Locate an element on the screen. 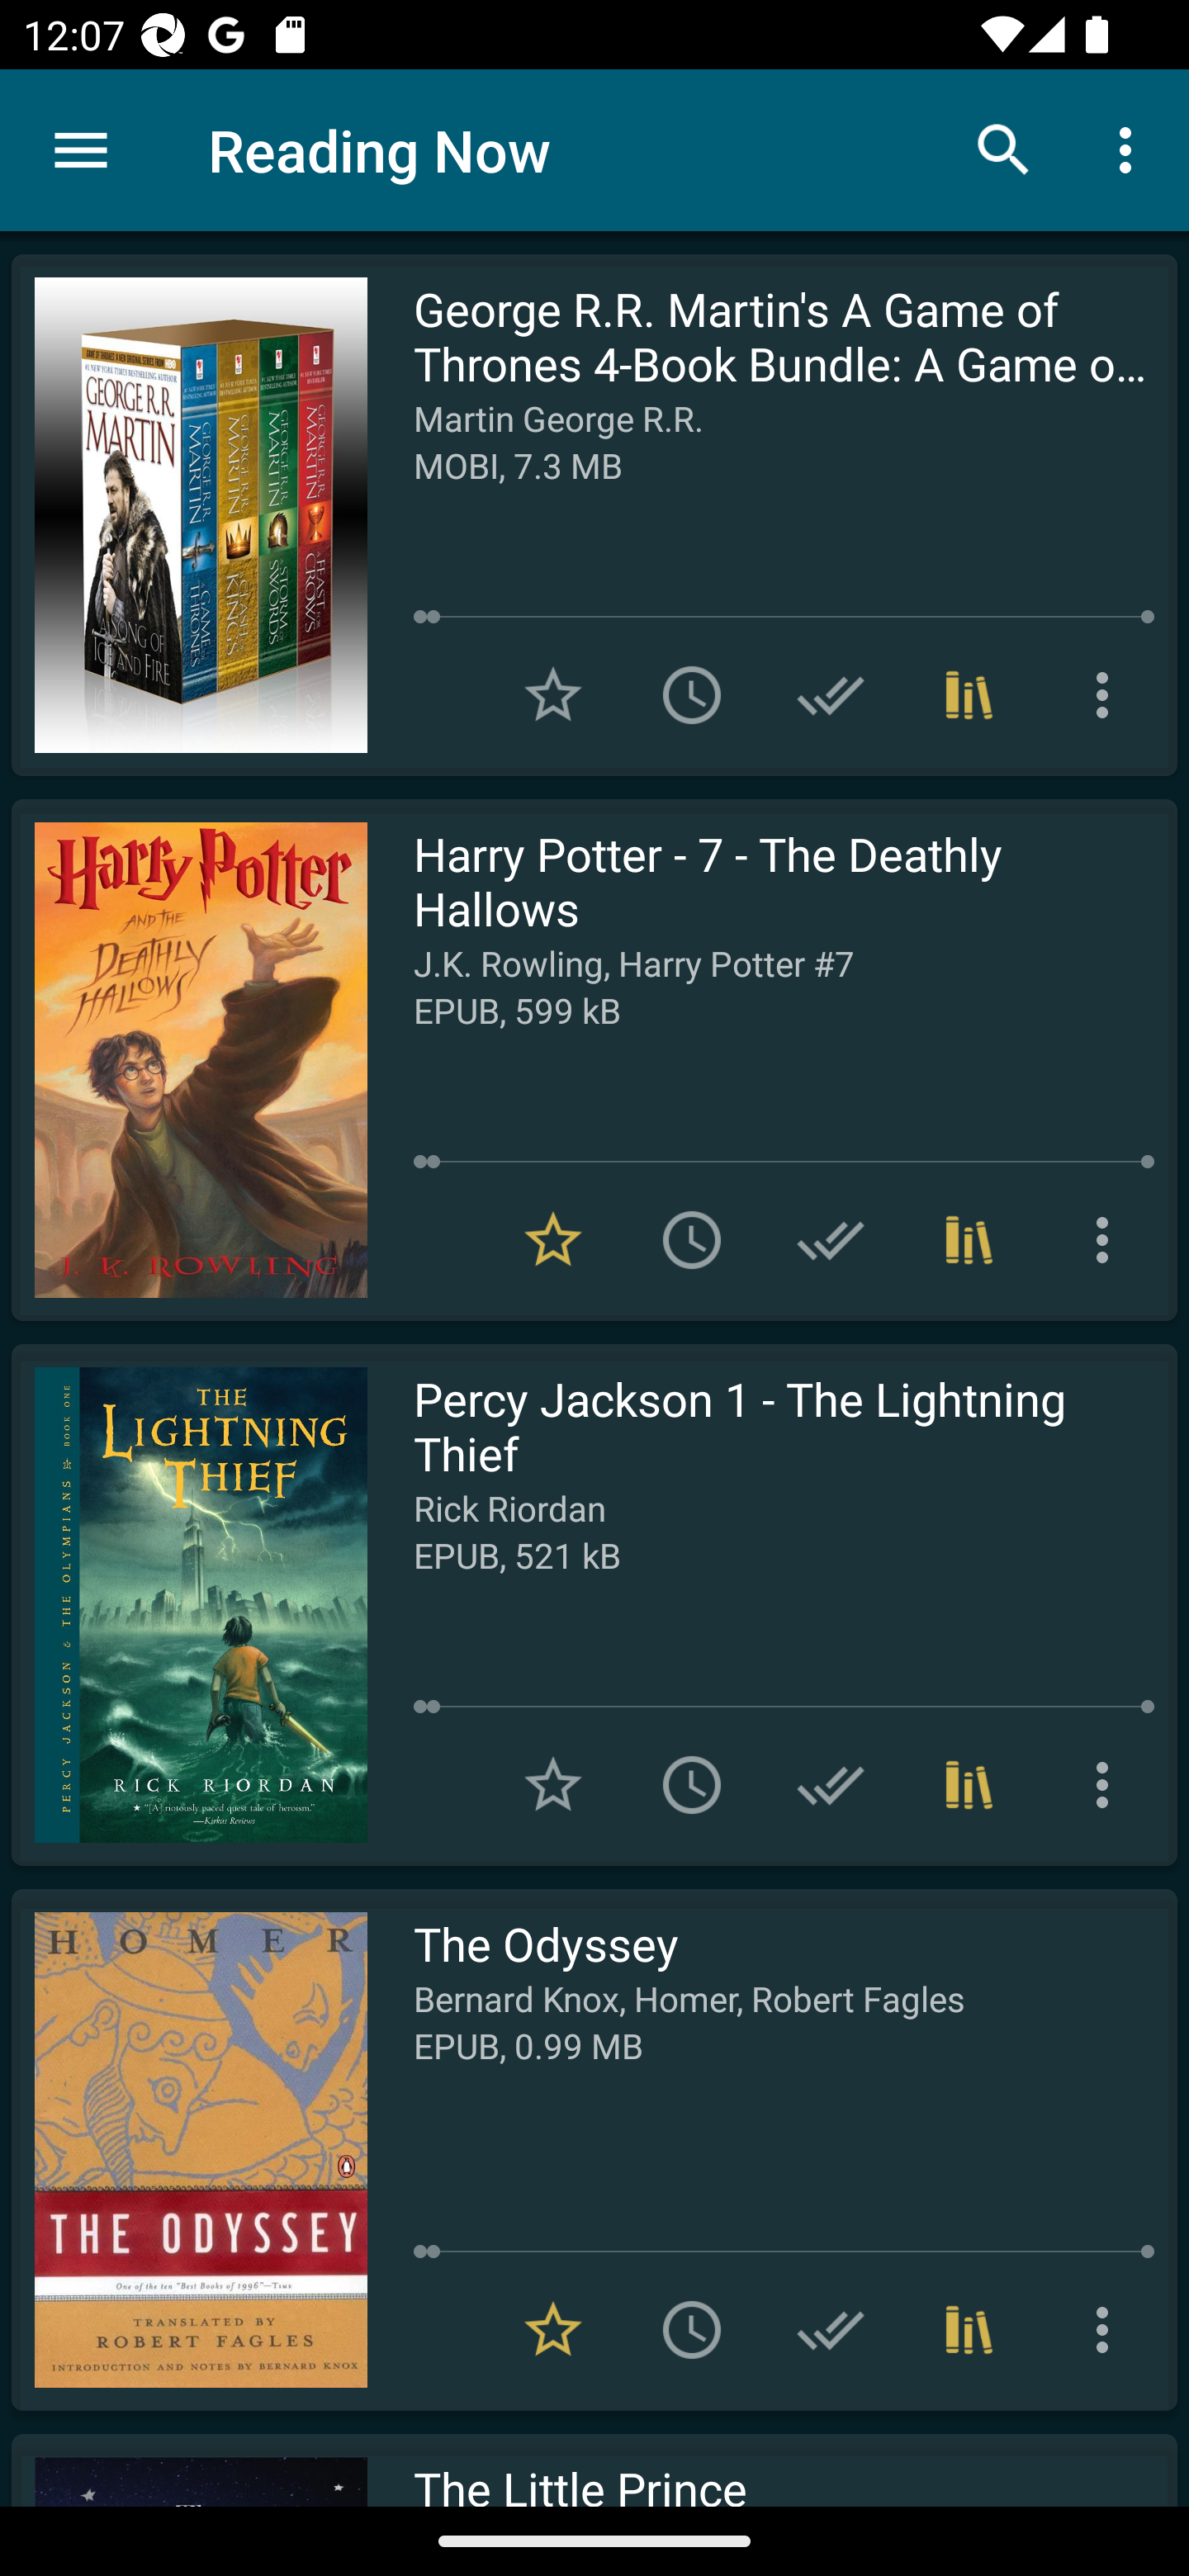 This screenshot has height=2576, width=1189. Read Percy Jackson 1 - The Lightning Thief is located at coordinates (189, 1604).